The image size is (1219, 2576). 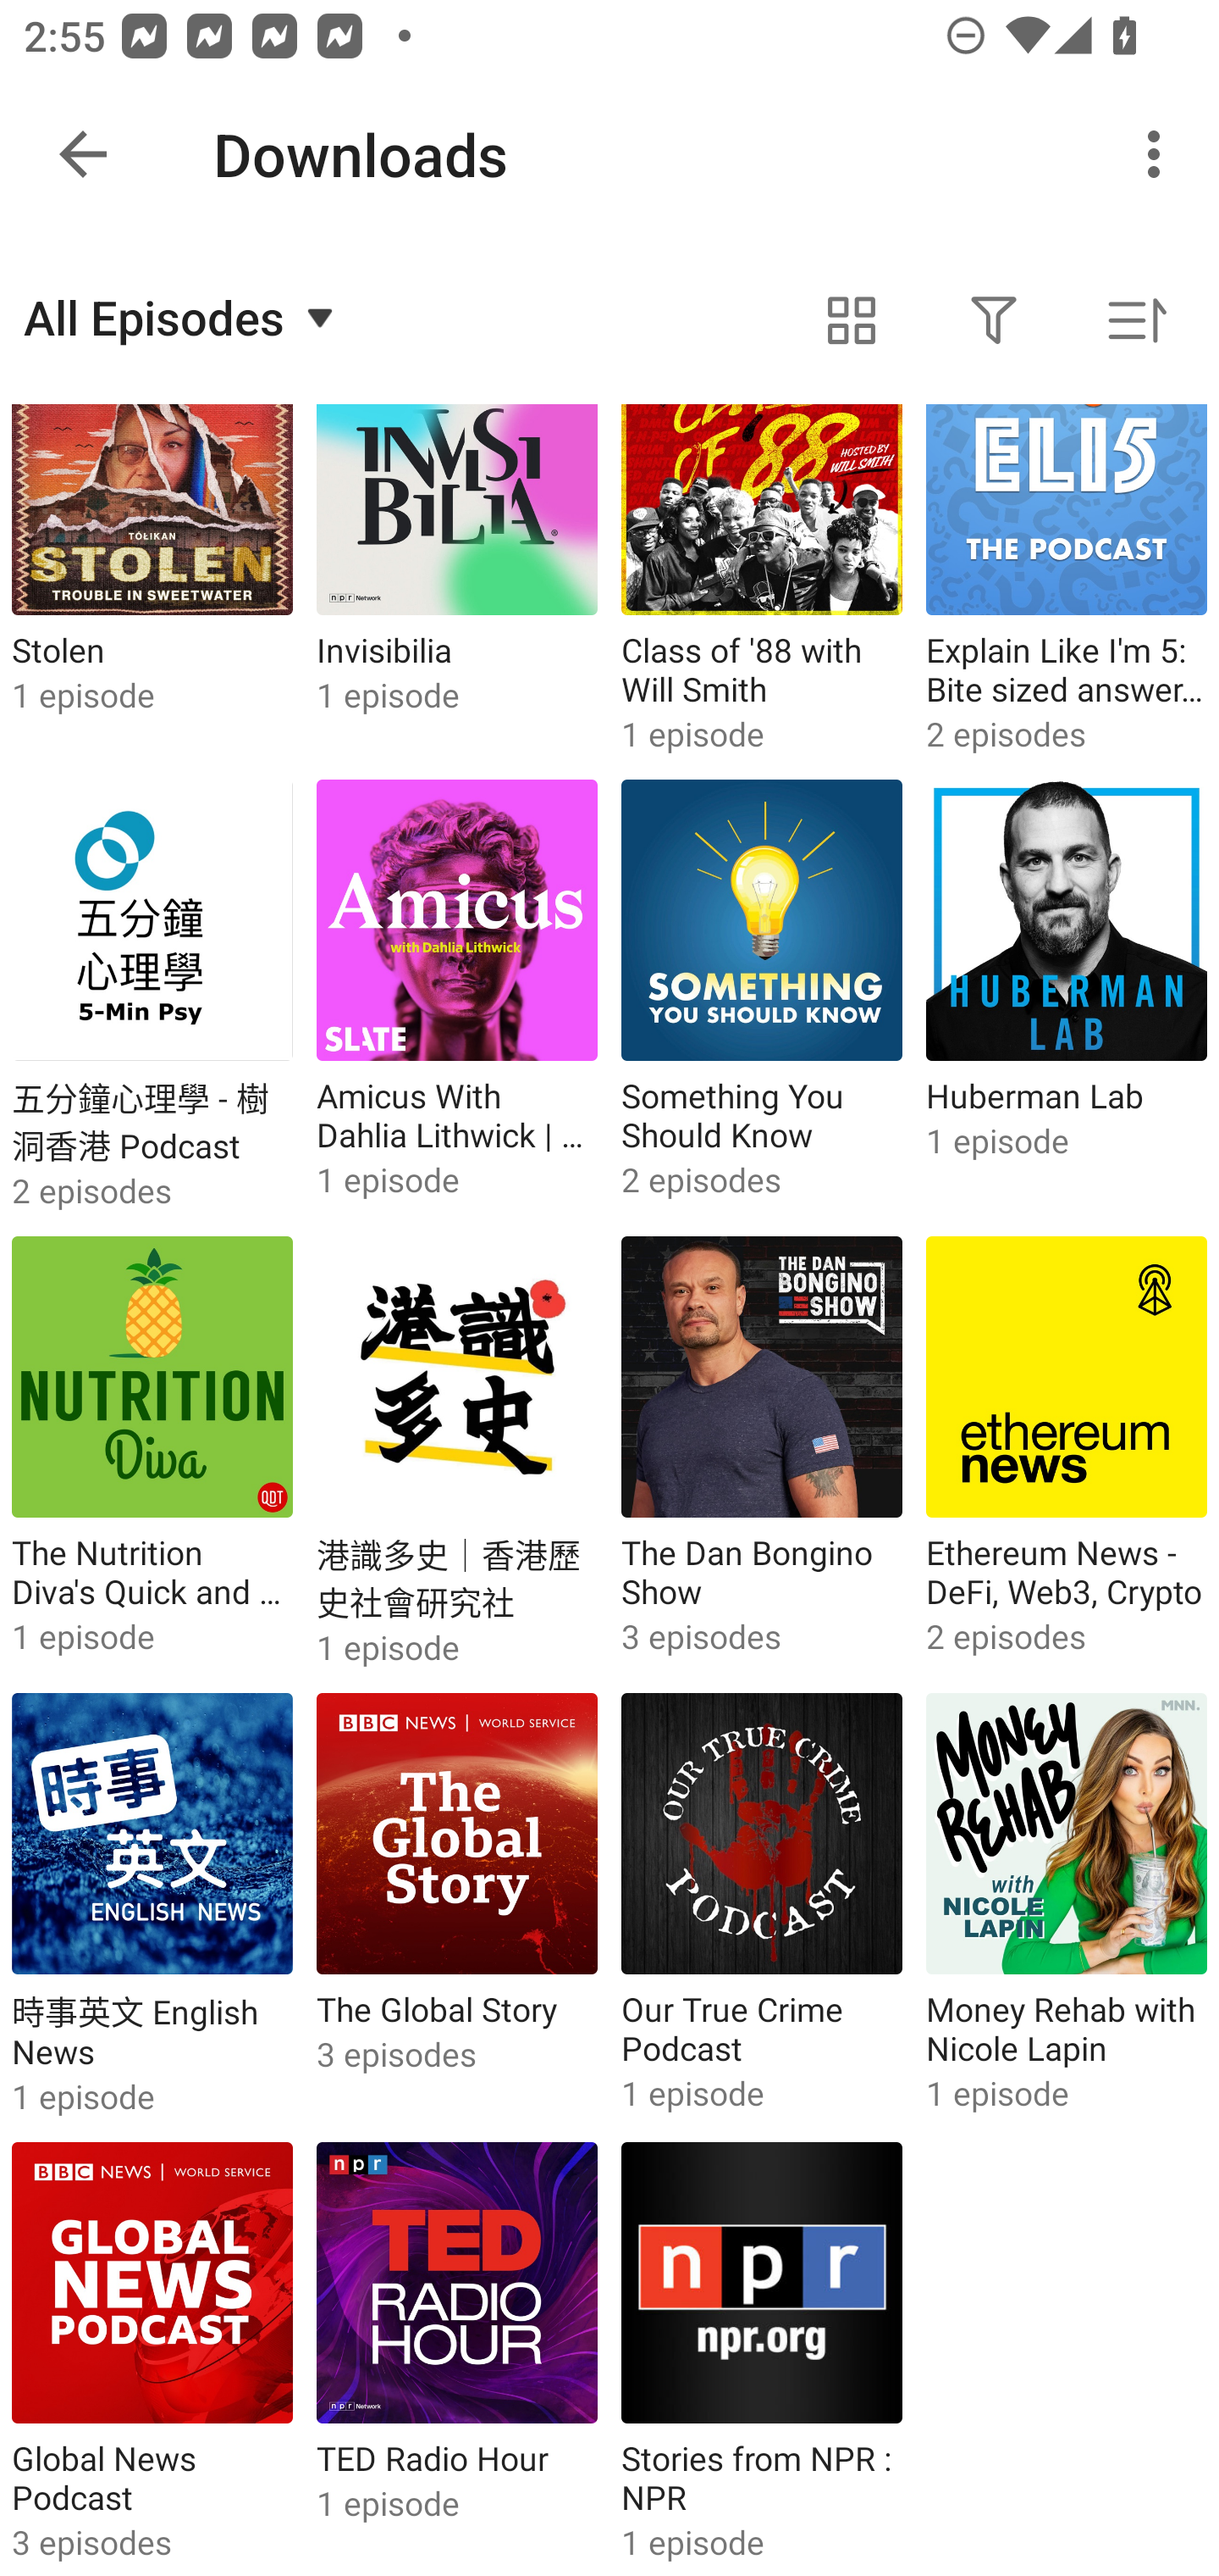 What do you see at coordinates (1067, 1907) in the screenshot?
I see `Money Rehab with Nicole Lapin 1 episode` at bounding box center [1067, 1907].